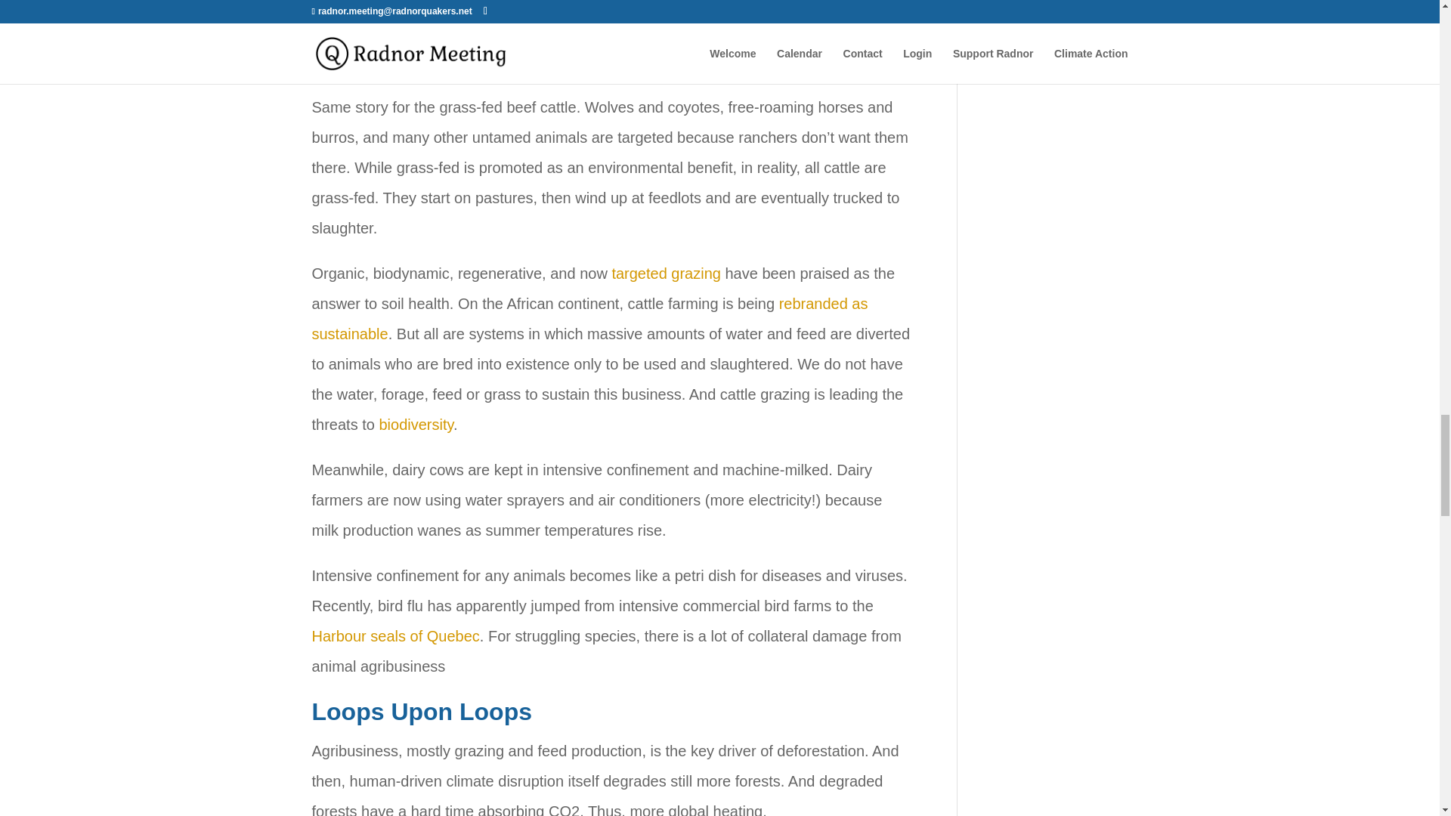 The height and width of the screenshot is (816, 1451). I want to click on targeted grazing, so click(666, 274).